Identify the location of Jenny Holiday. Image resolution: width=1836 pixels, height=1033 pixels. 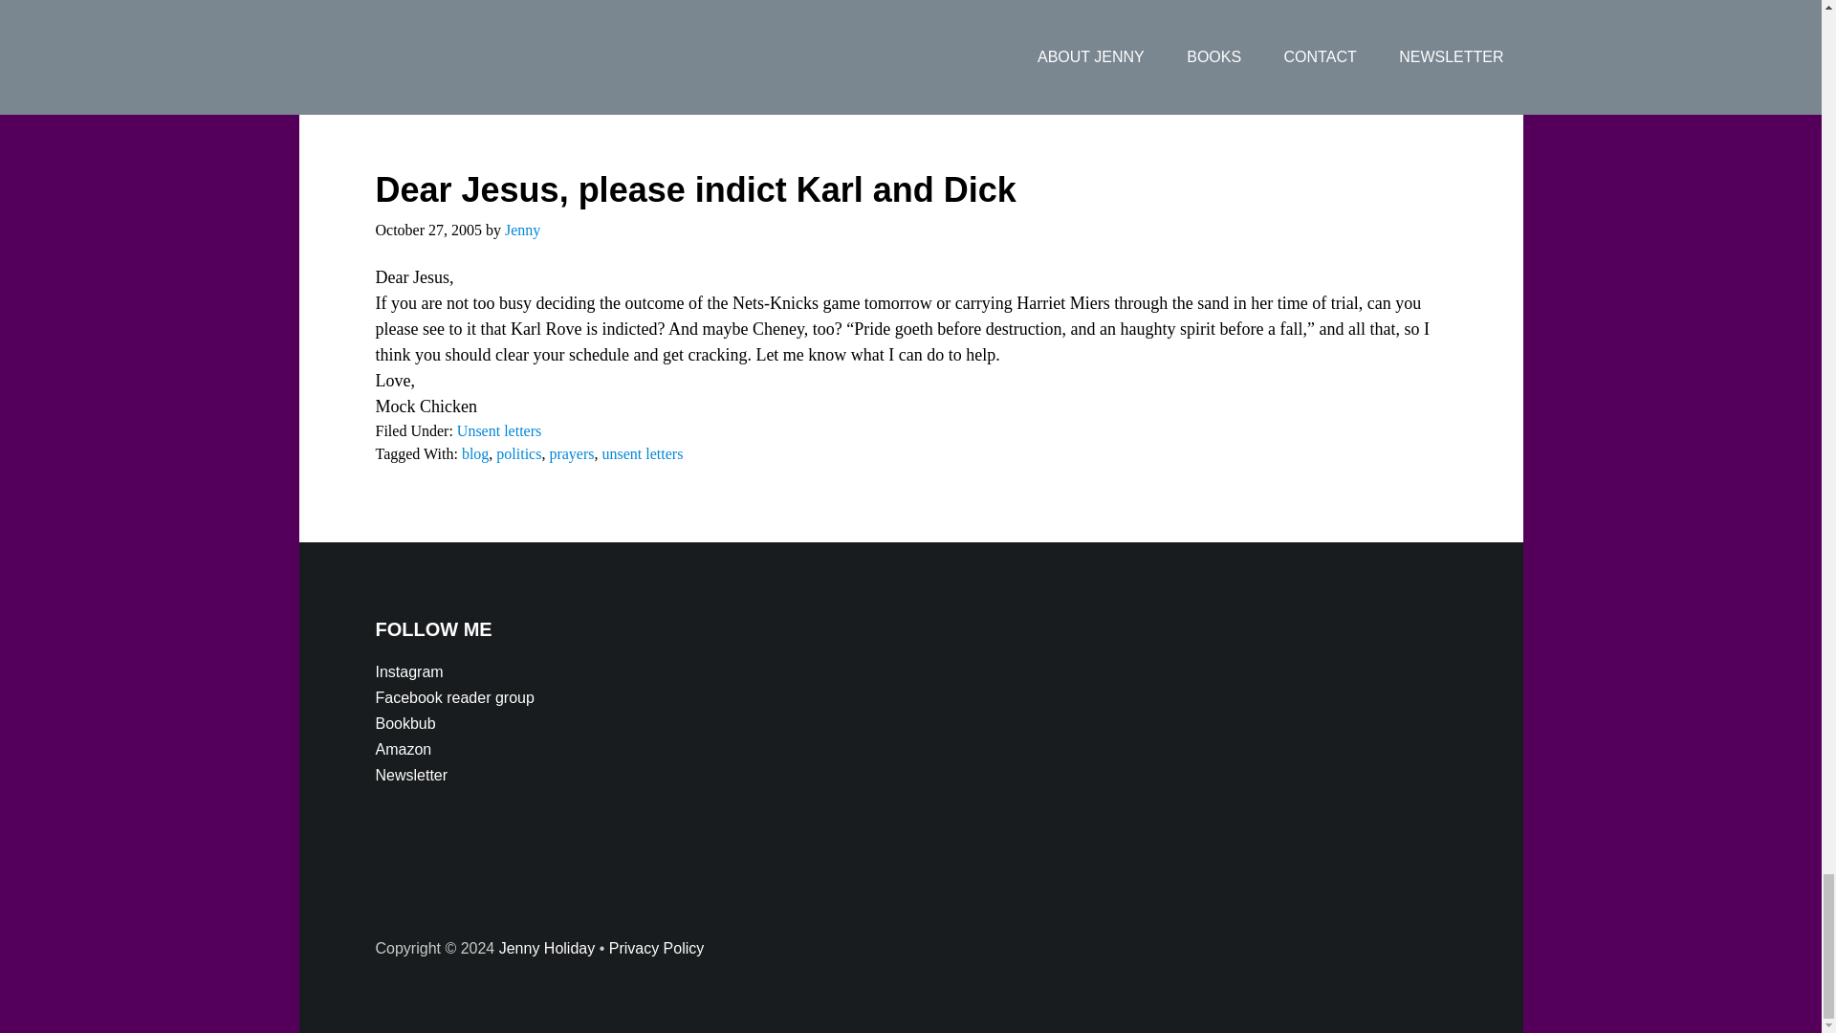
(547, 948).